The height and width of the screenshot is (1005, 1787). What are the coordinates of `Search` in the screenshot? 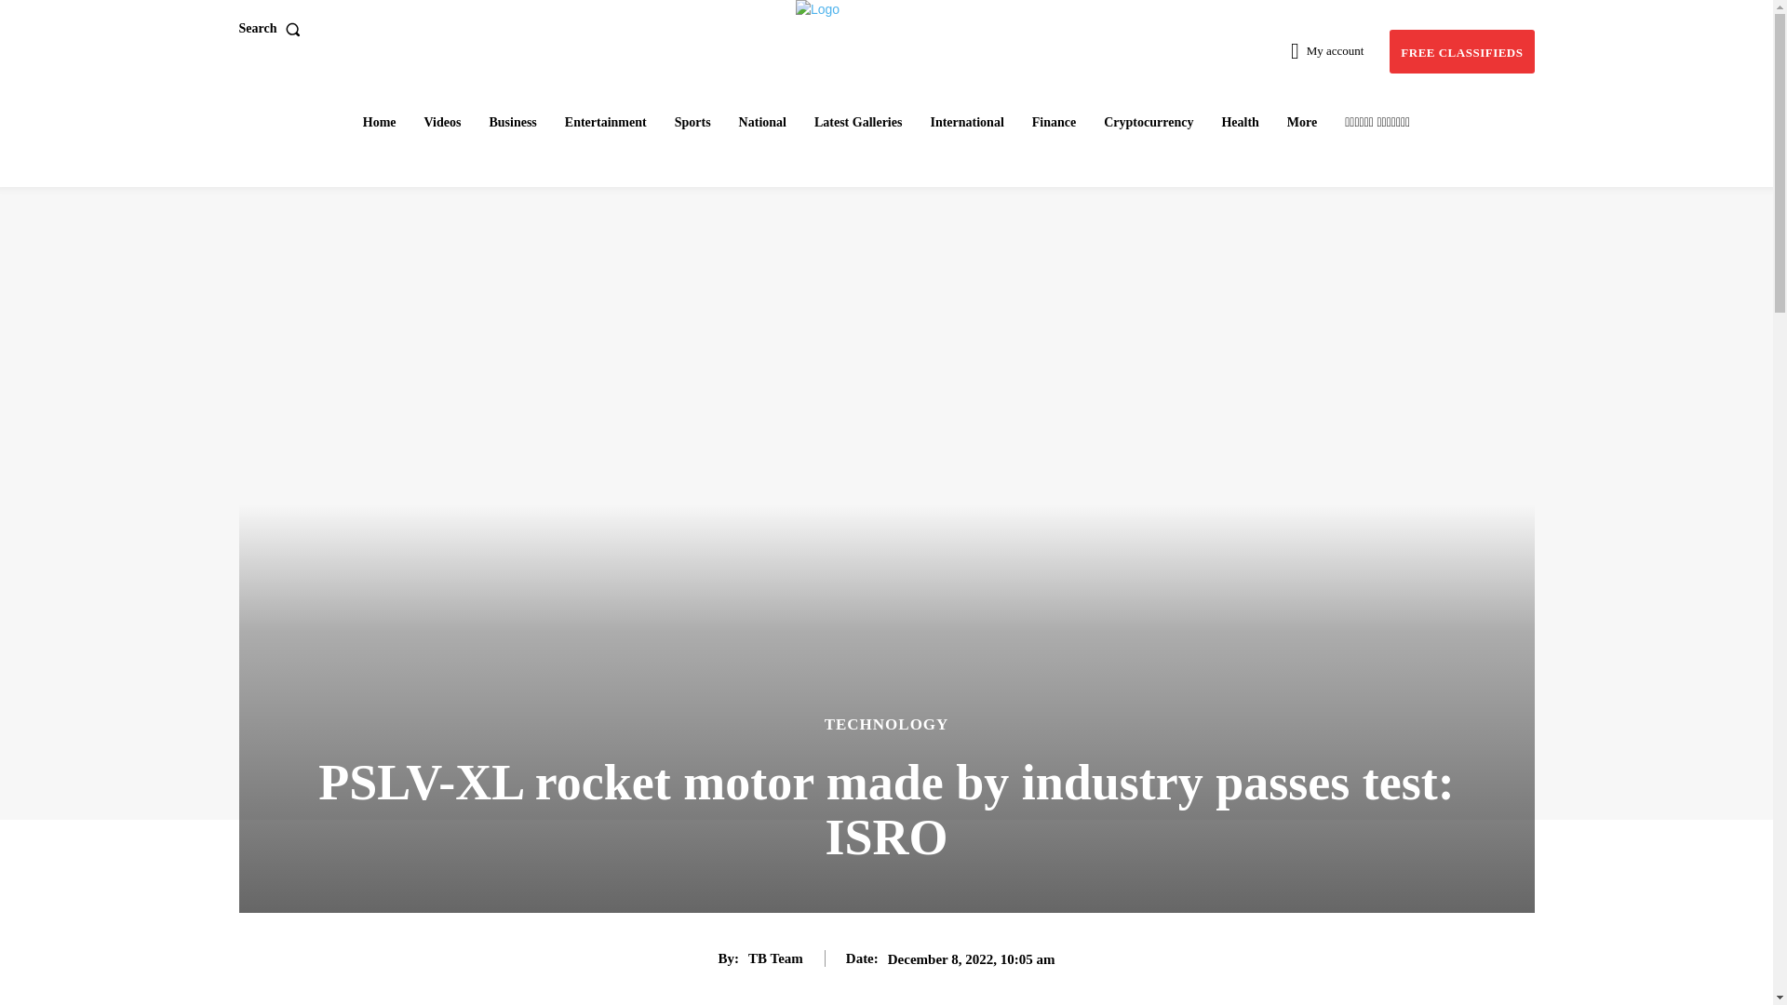 It's located at (272, 28).